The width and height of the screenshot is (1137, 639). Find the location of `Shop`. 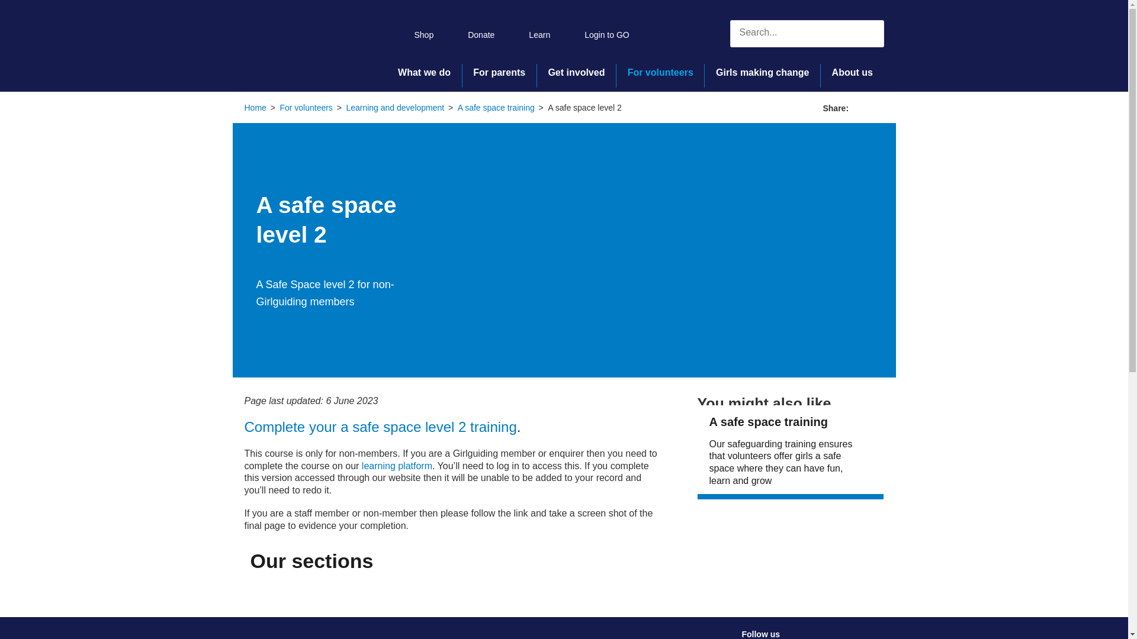

Shop is located at coordinates (416, 33).